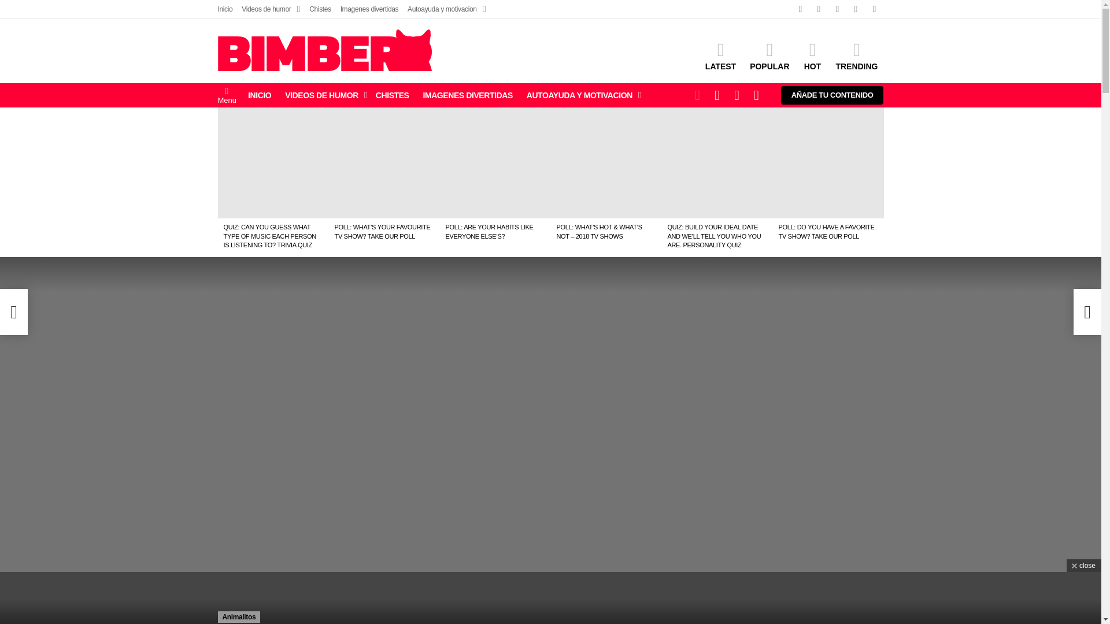 The height and width of the screenshot is (624, 1110). Describe the element at coordinates (320, 9) in the screenshot. I see `Chistes` at that location.